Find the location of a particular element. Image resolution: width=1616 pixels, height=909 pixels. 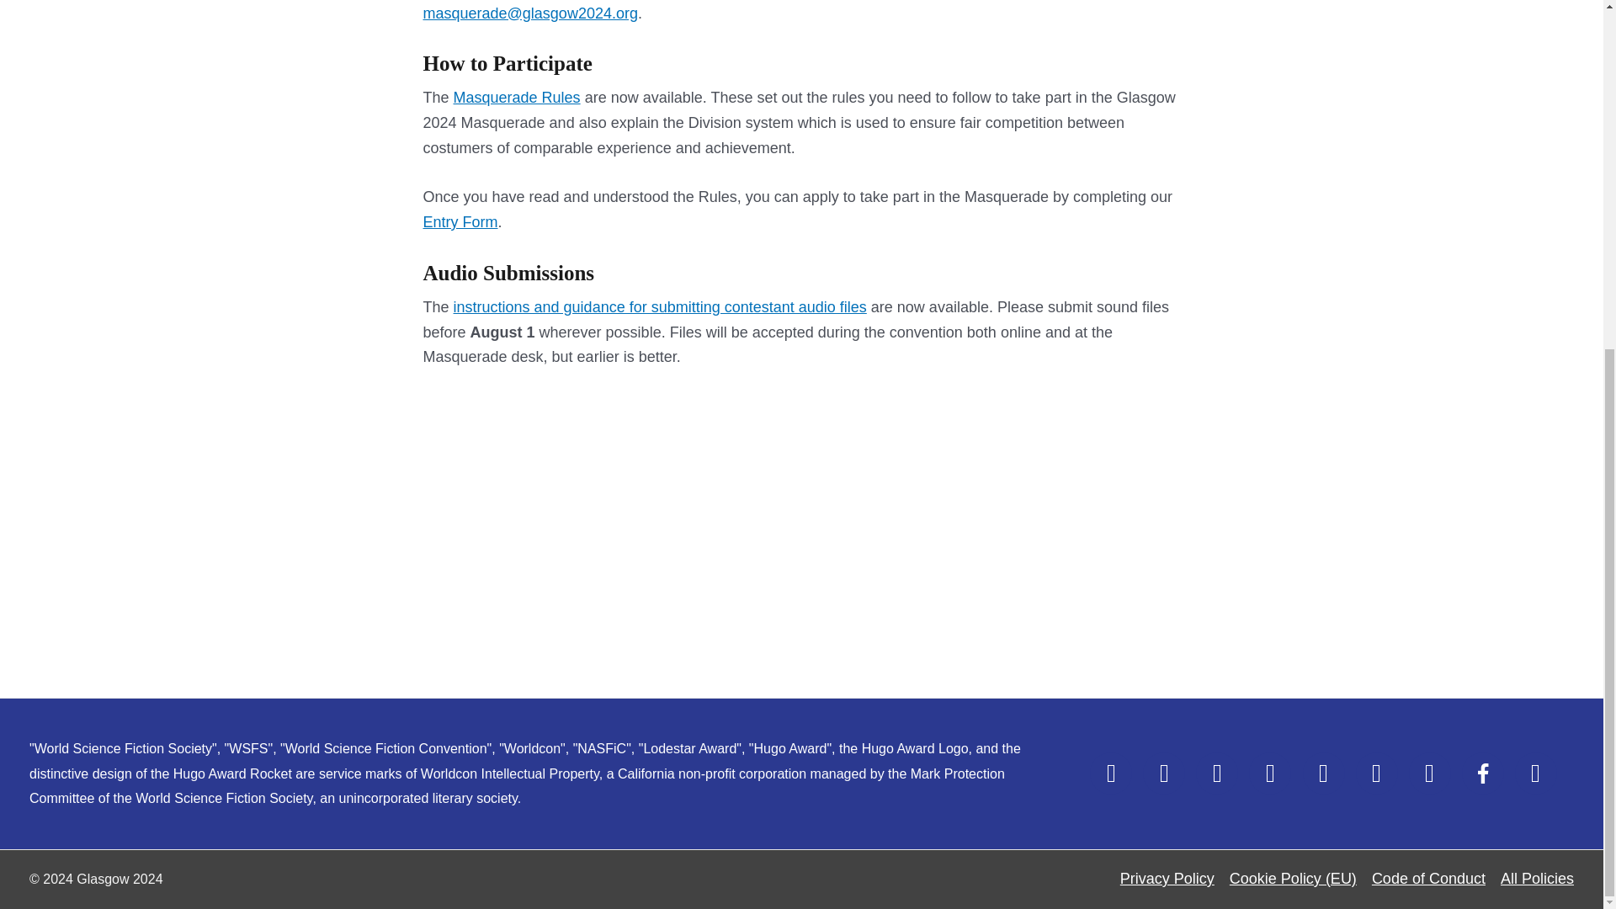

Facebook is located at coordinates (1111, 773).